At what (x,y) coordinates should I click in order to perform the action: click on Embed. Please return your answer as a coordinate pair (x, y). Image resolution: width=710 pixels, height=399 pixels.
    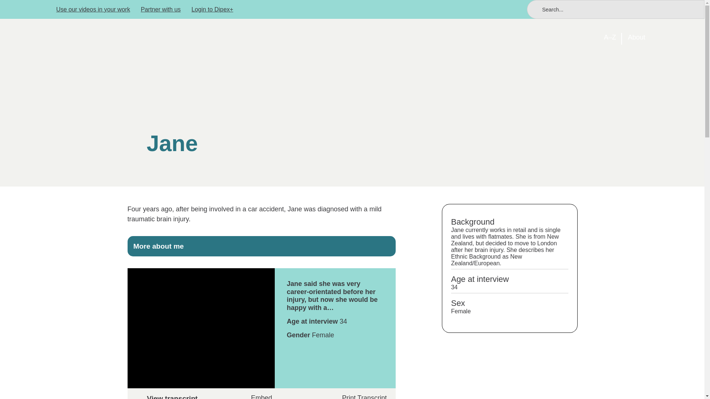
    Looking at the image, I should click on (261, 395).